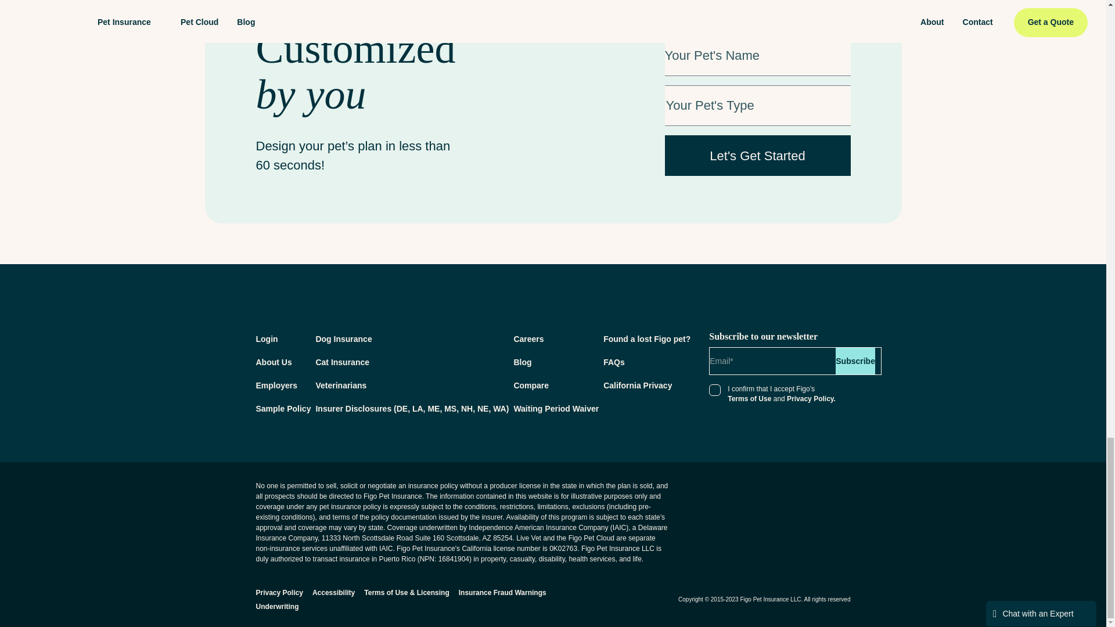 The width and height of the screenshot is (1115, 627). Describe the element at coordinates (855, 361) in the screenshot. I see `Subscribe` at that location.